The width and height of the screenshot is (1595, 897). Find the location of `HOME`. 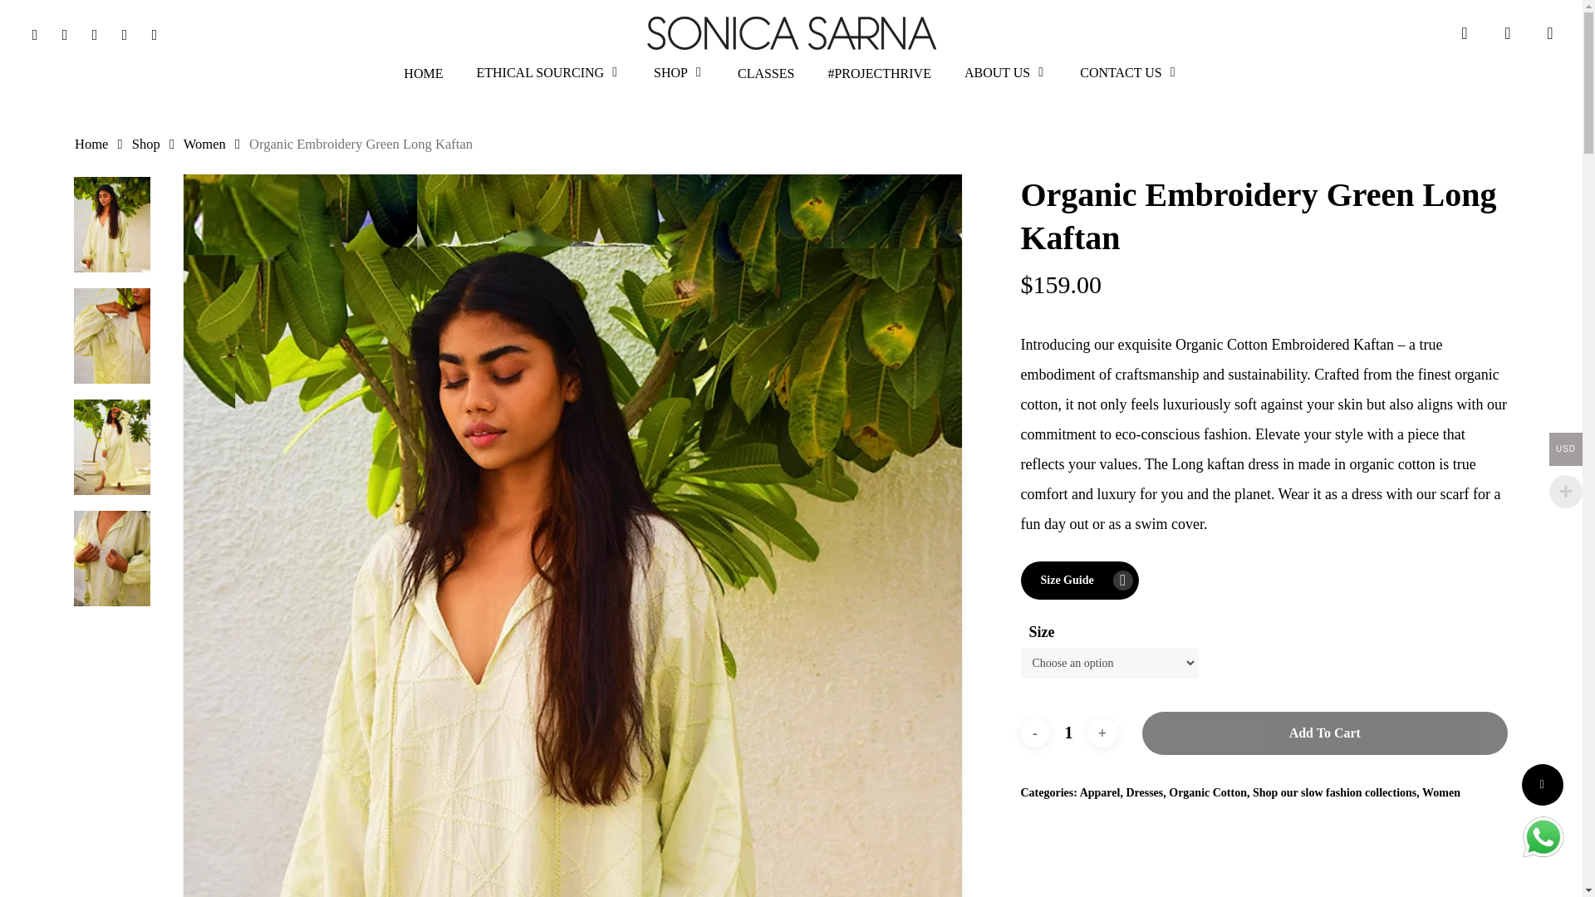

HOME is located at coordinates (423, 81).